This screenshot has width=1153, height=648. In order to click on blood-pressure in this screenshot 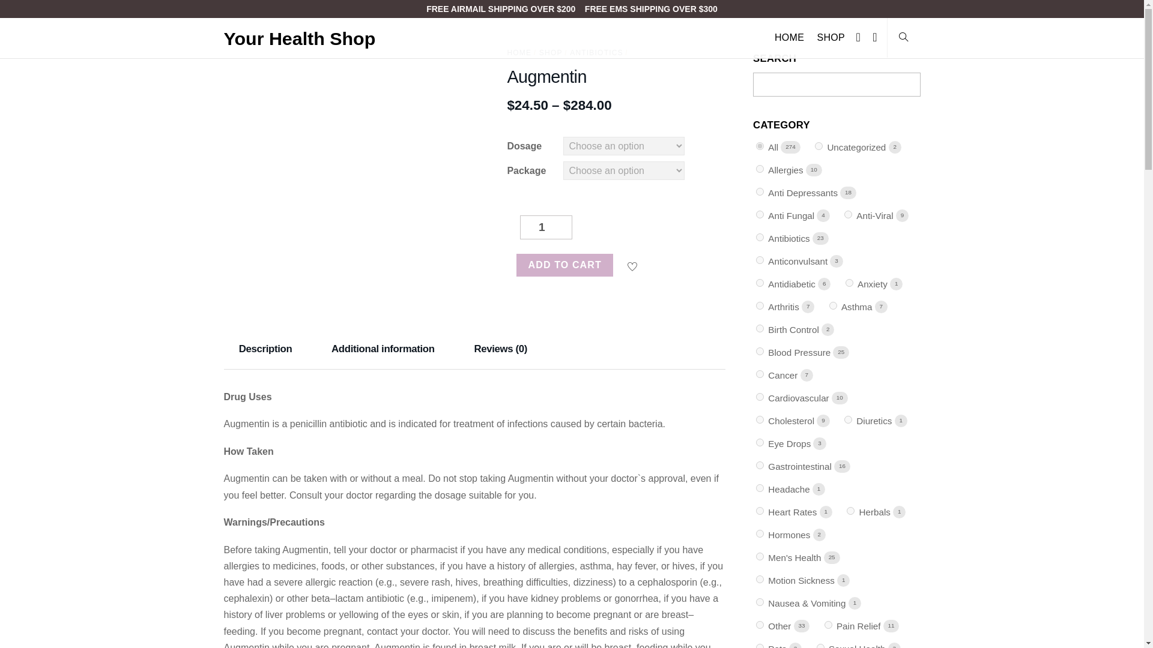, I will do `click(760, 350)`.